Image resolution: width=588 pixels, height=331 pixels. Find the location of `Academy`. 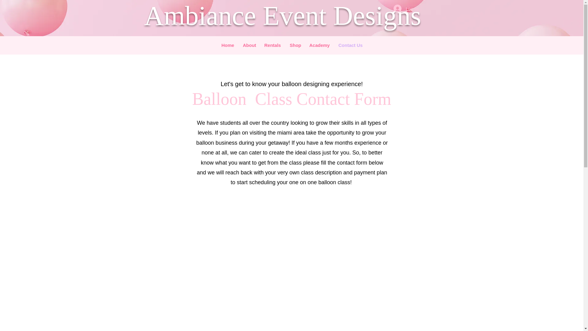

Academy is located at coordinates (319, 45).